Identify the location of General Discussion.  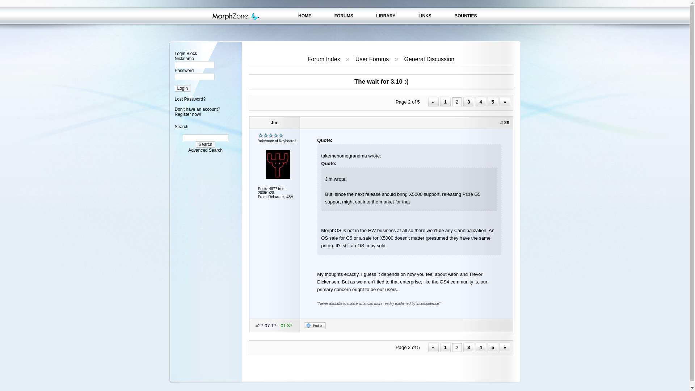
(429, 59).